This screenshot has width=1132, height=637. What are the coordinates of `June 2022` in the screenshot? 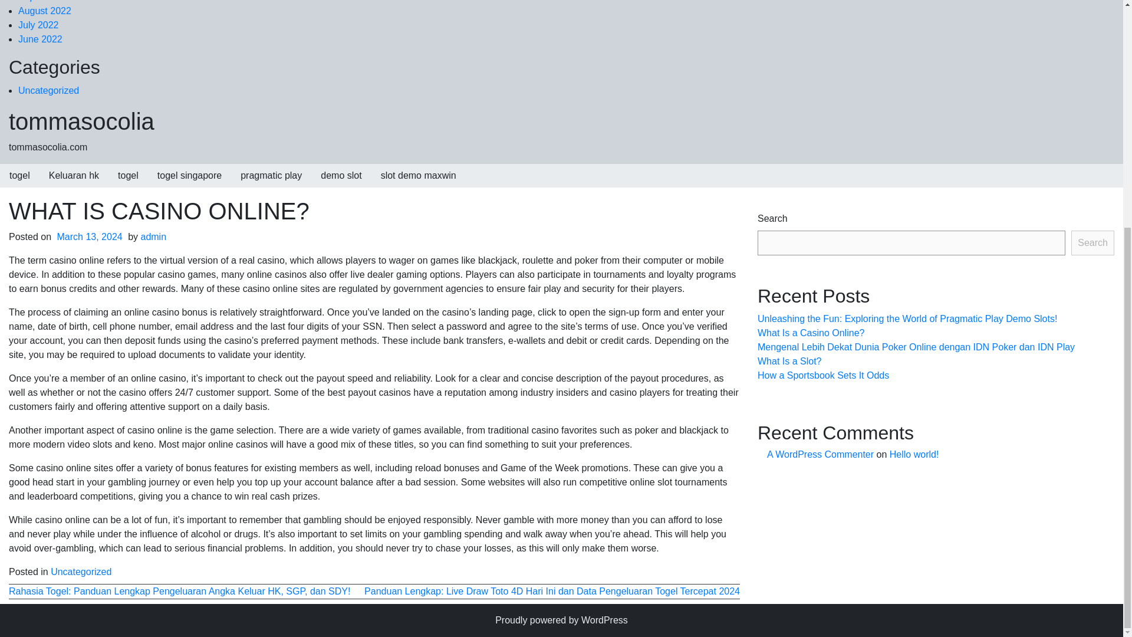 It's located at (40, 39).